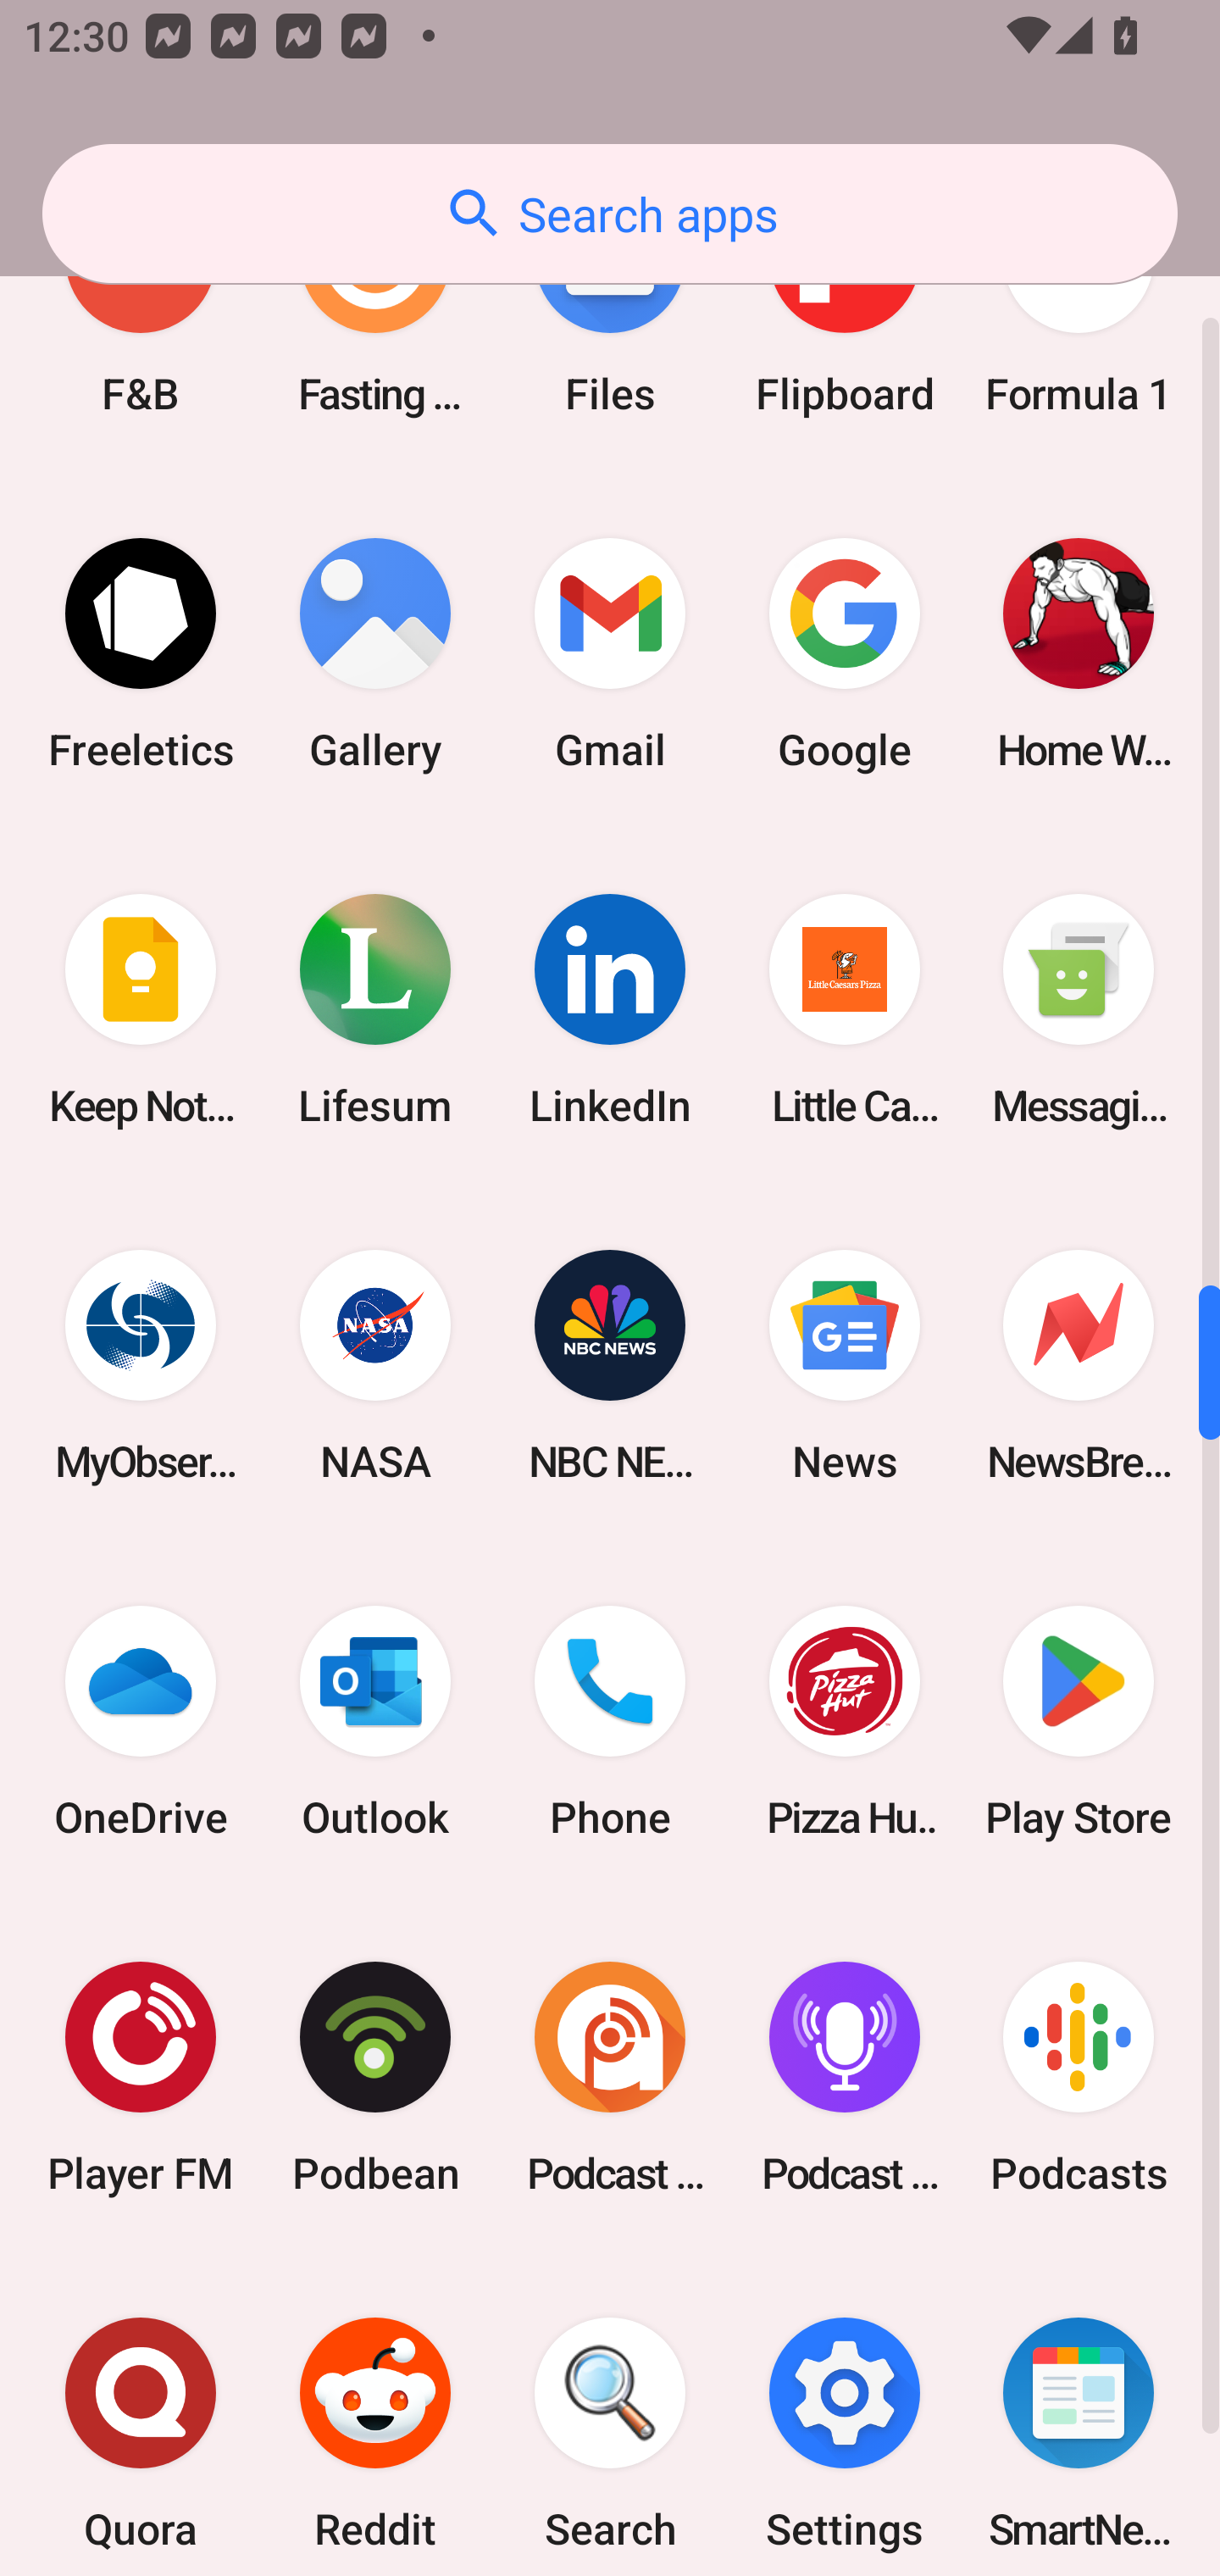 The width and height of the screenshot is (1220, 2576). I want to click on F&B, so click(141, 323).